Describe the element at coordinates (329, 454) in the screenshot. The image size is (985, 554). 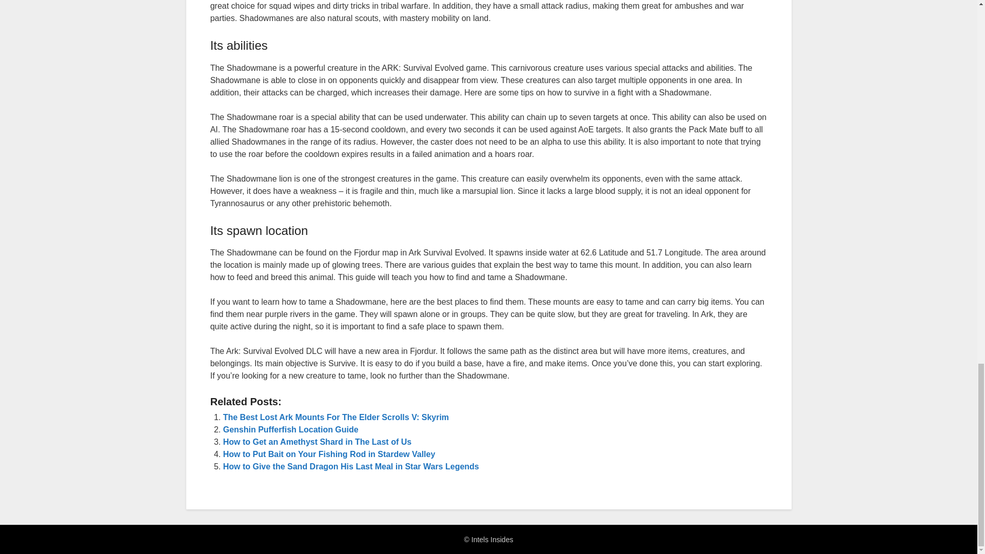
I see `How to Put Bait on Your Fishing Rod in Stardew Valley` at that location.